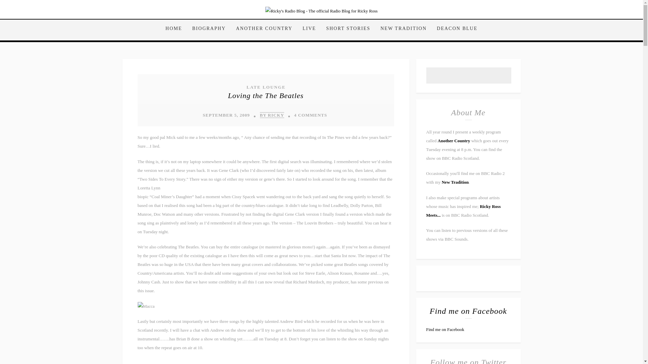  I want to click on SEPTEMBER 5, 2009, so click(226, 115).